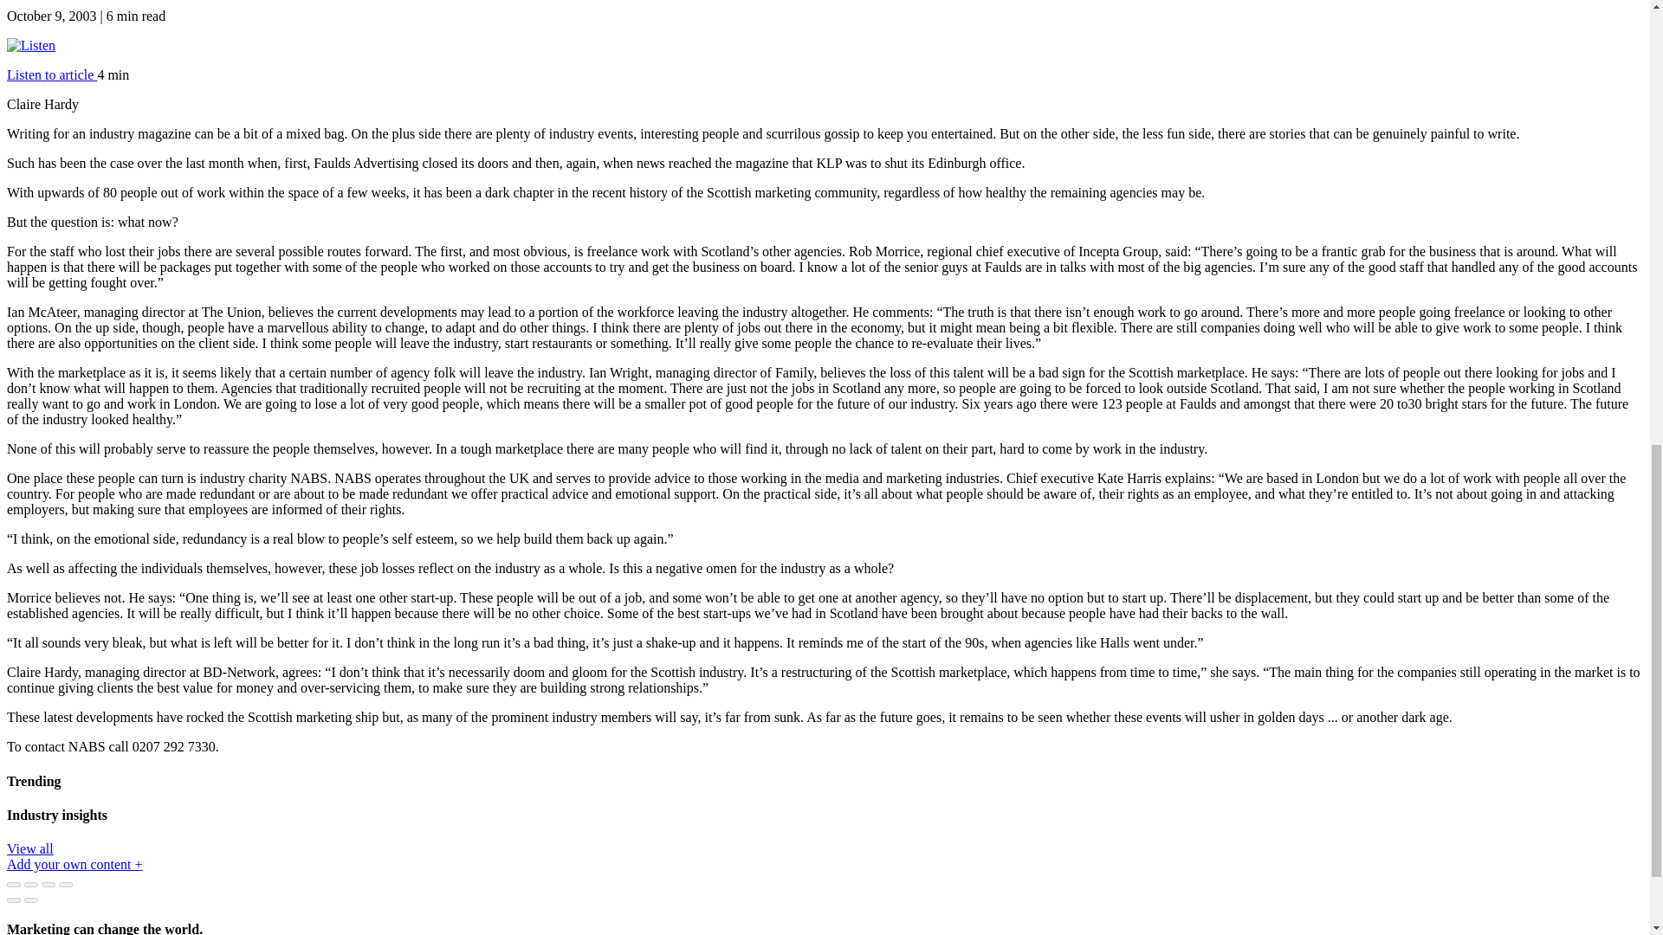  What do you see at coordinates (29, 848) in the screenshot?
I see `View all` at bounding box center [29, 848].